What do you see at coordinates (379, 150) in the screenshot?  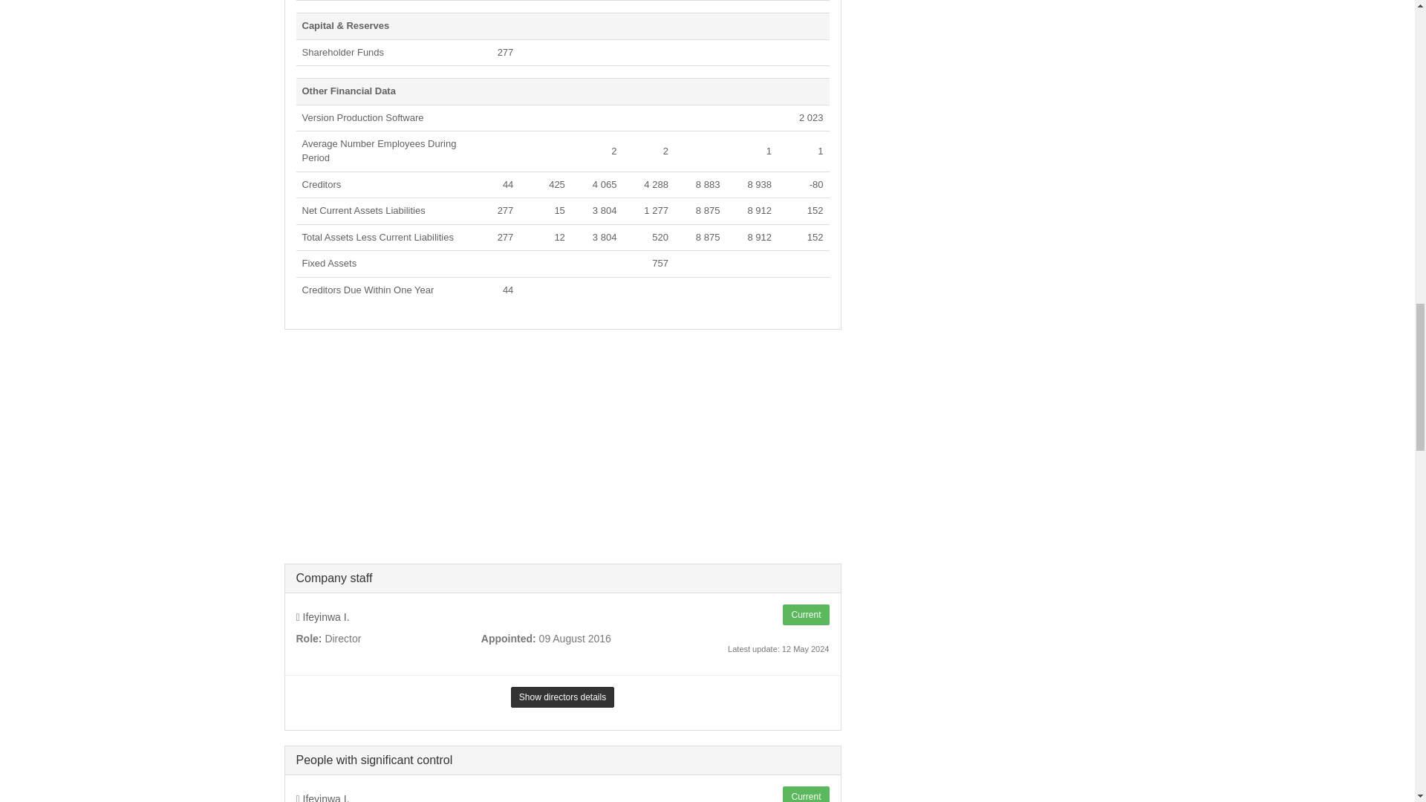 I see `AverageNumberEmployeesDuringPeriod` at bounding box center [379, 150].